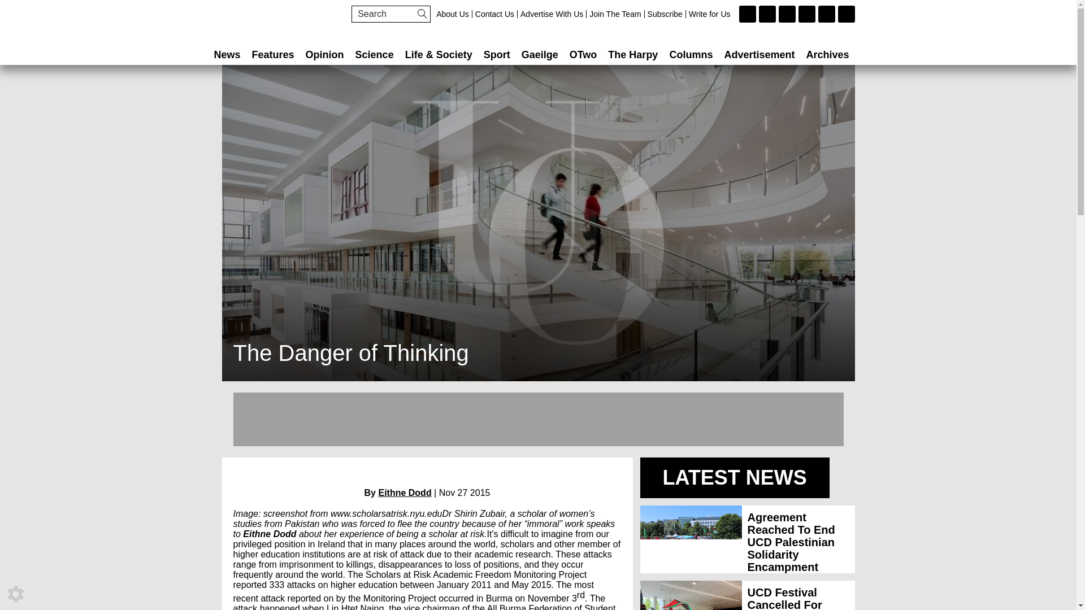  I want to click on Columns, so click(691, 54).